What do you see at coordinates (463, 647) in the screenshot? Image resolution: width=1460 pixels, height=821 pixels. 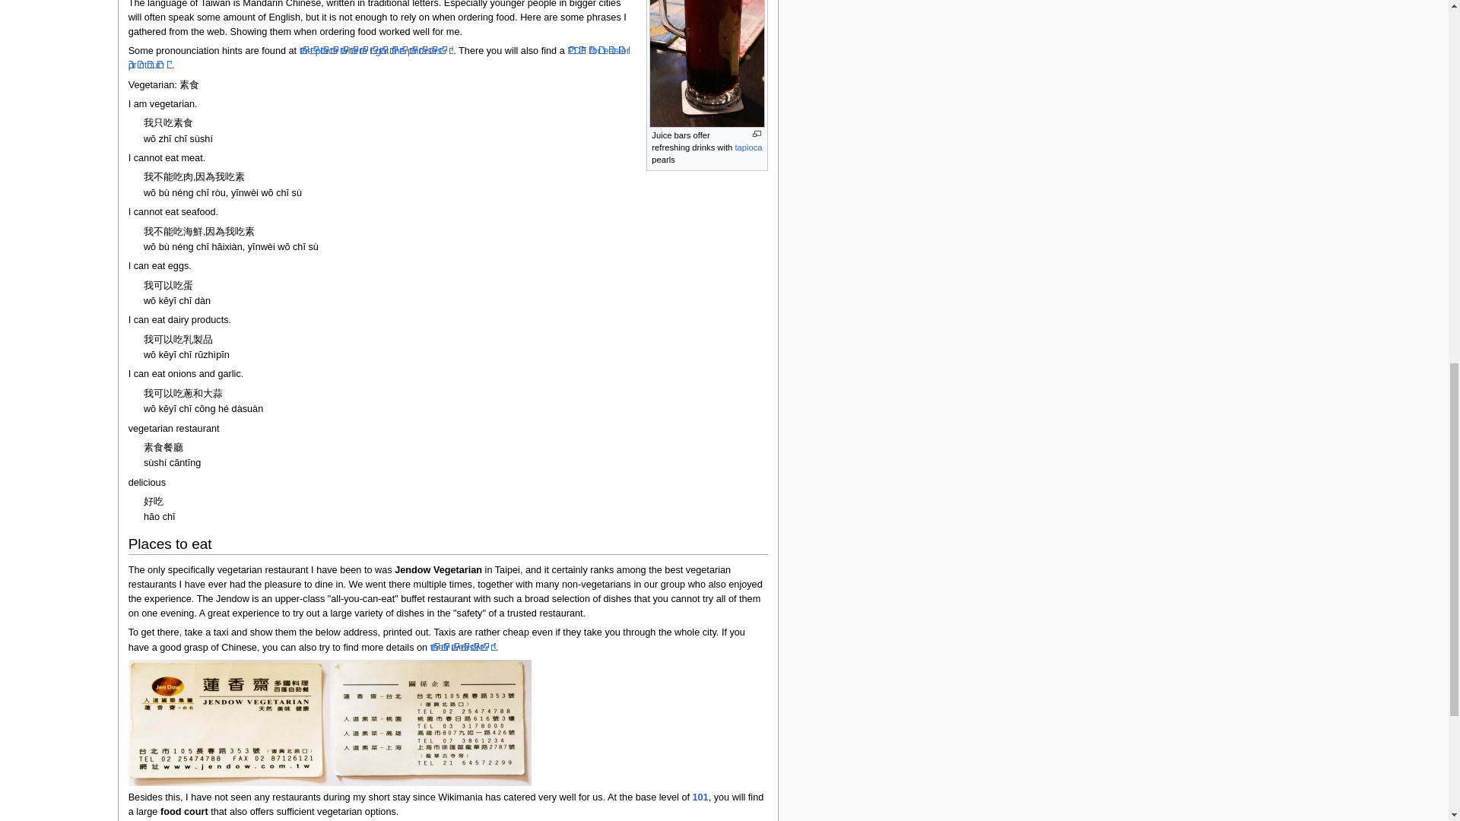 I see `their website` at bounding box center [463, 647].